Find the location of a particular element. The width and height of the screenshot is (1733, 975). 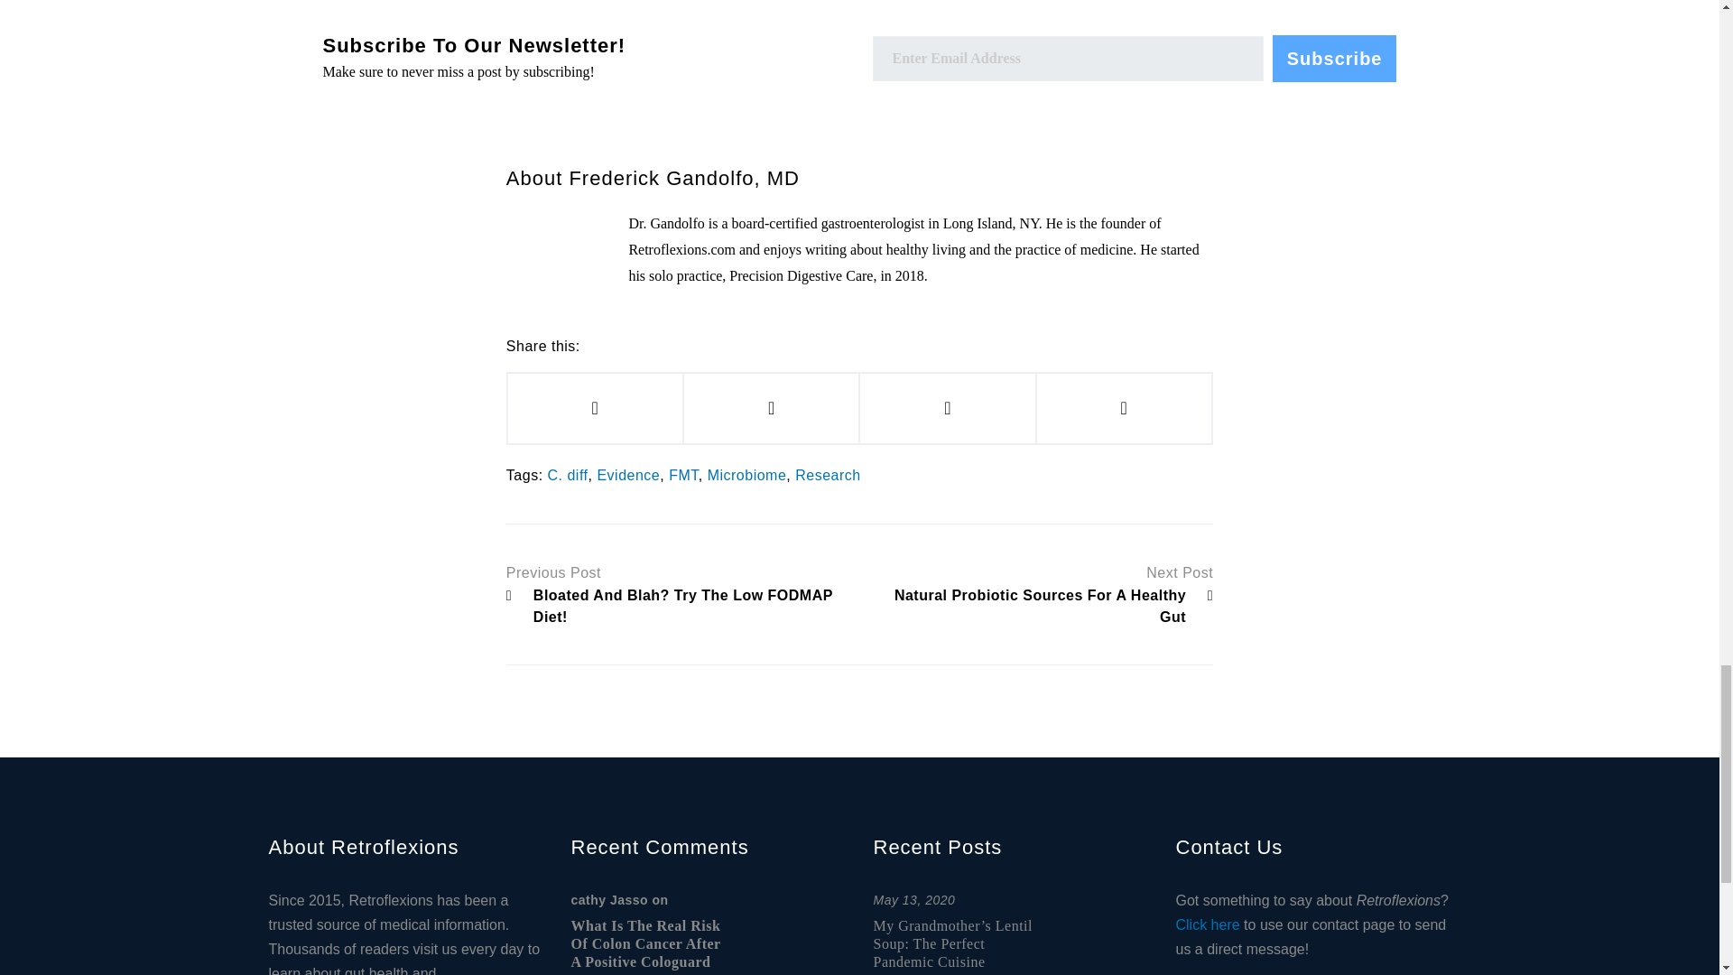

Evidence is located at coordinates (628, 475).